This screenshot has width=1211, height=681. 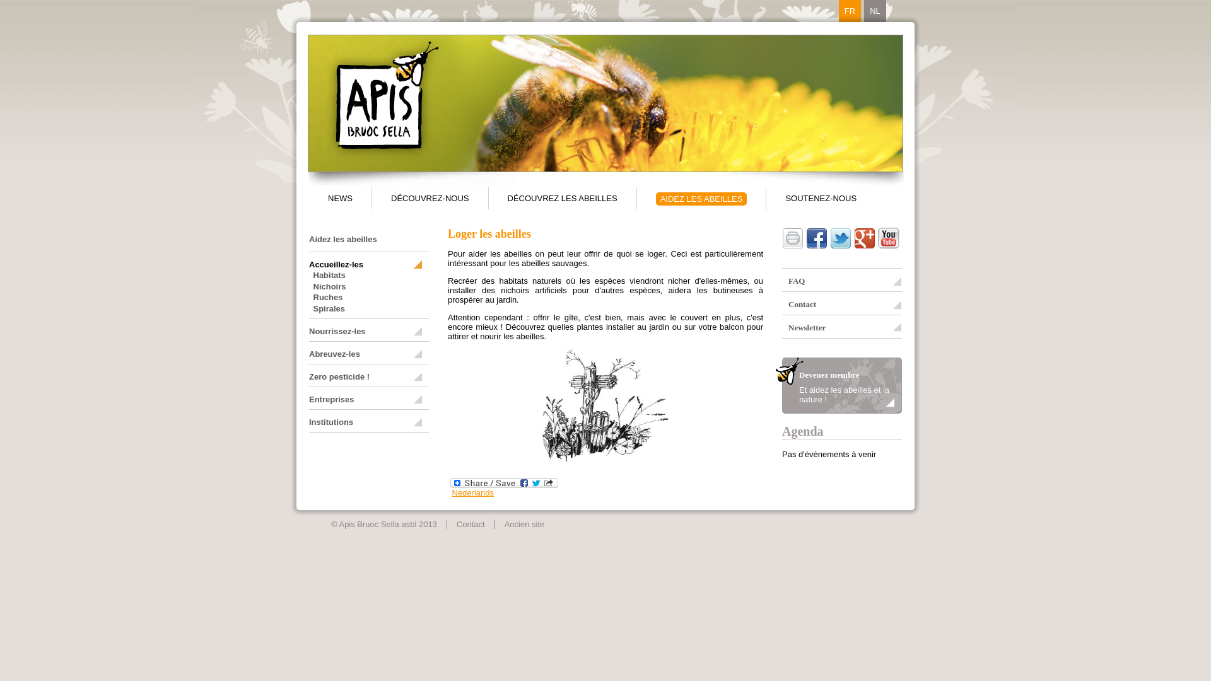 What do you see at coordinates (329, 286) in the screenshot?
I see `Nichoirs` at bounding box center [329, 286].